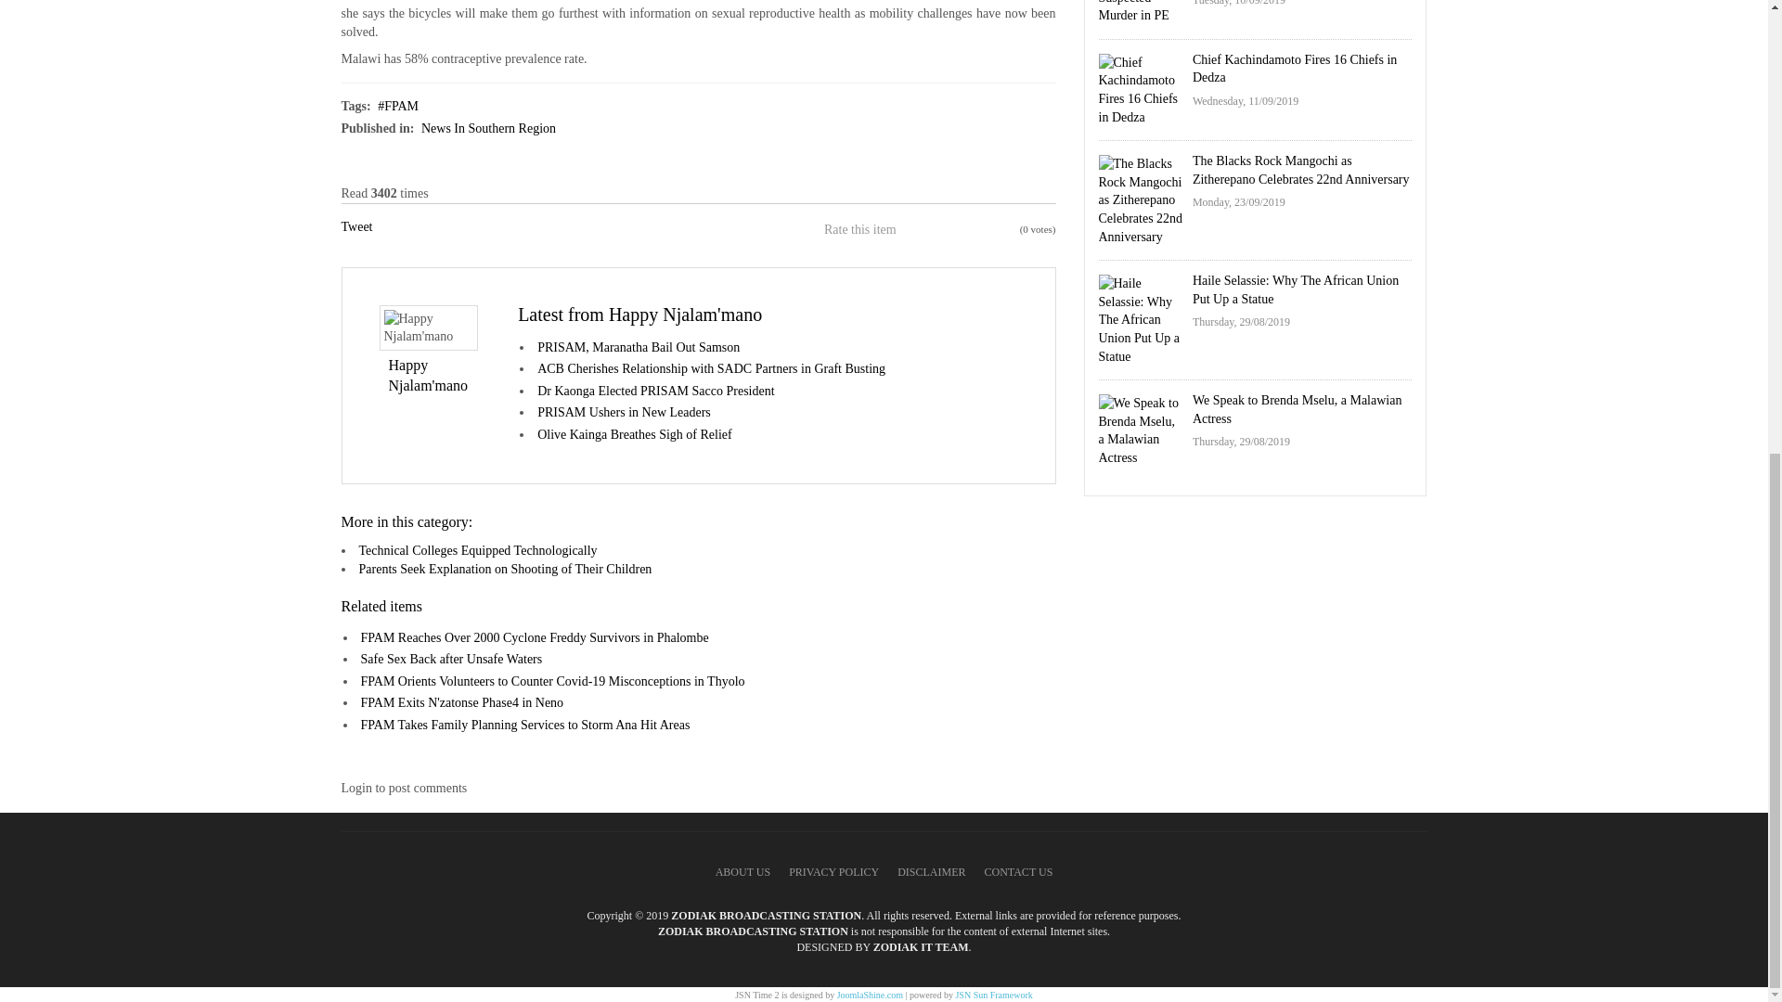 This screenshot has width=1782, height=1002. Describe the element at coordinates (934, 230) in the screenshot. I see `3` at that location.